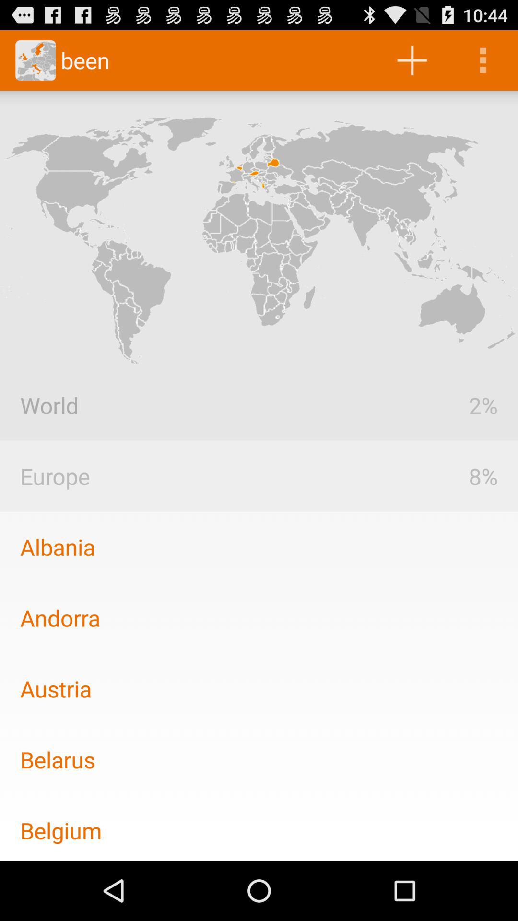  I want to click on go the icon in the top most left, so click(35, 60).